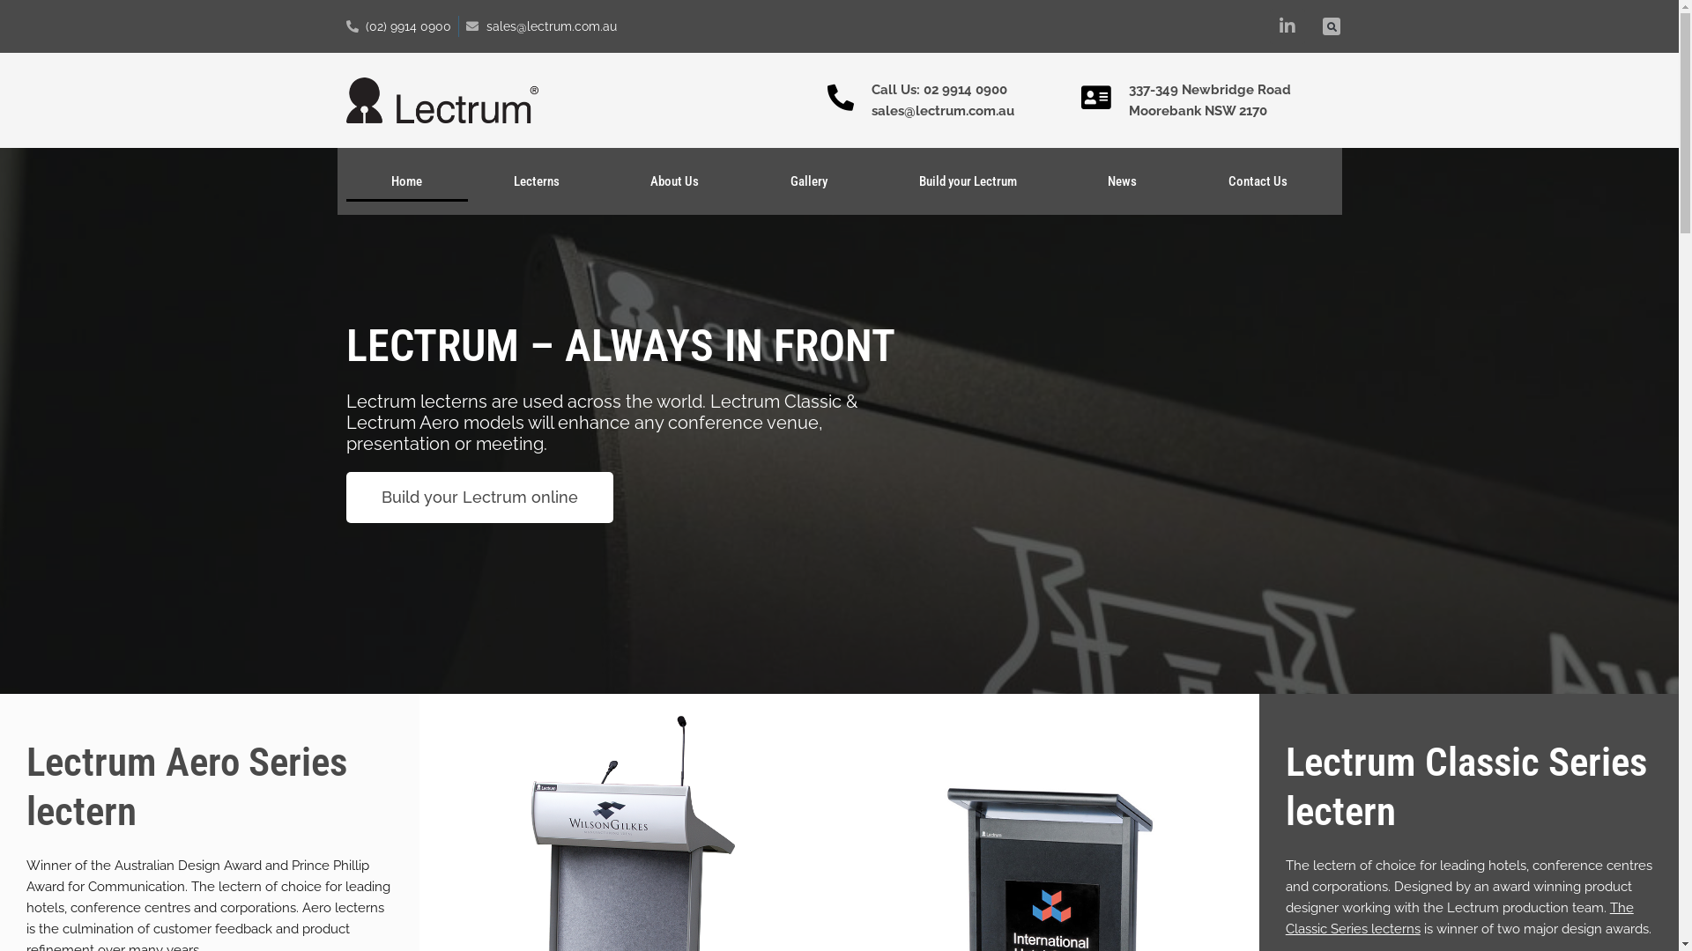 Image resolution: width=1692 pixels, height=951 pixels. Describe the element at coordinates (1258, 181) in the screenshot. I see `Contact Us` at that location.